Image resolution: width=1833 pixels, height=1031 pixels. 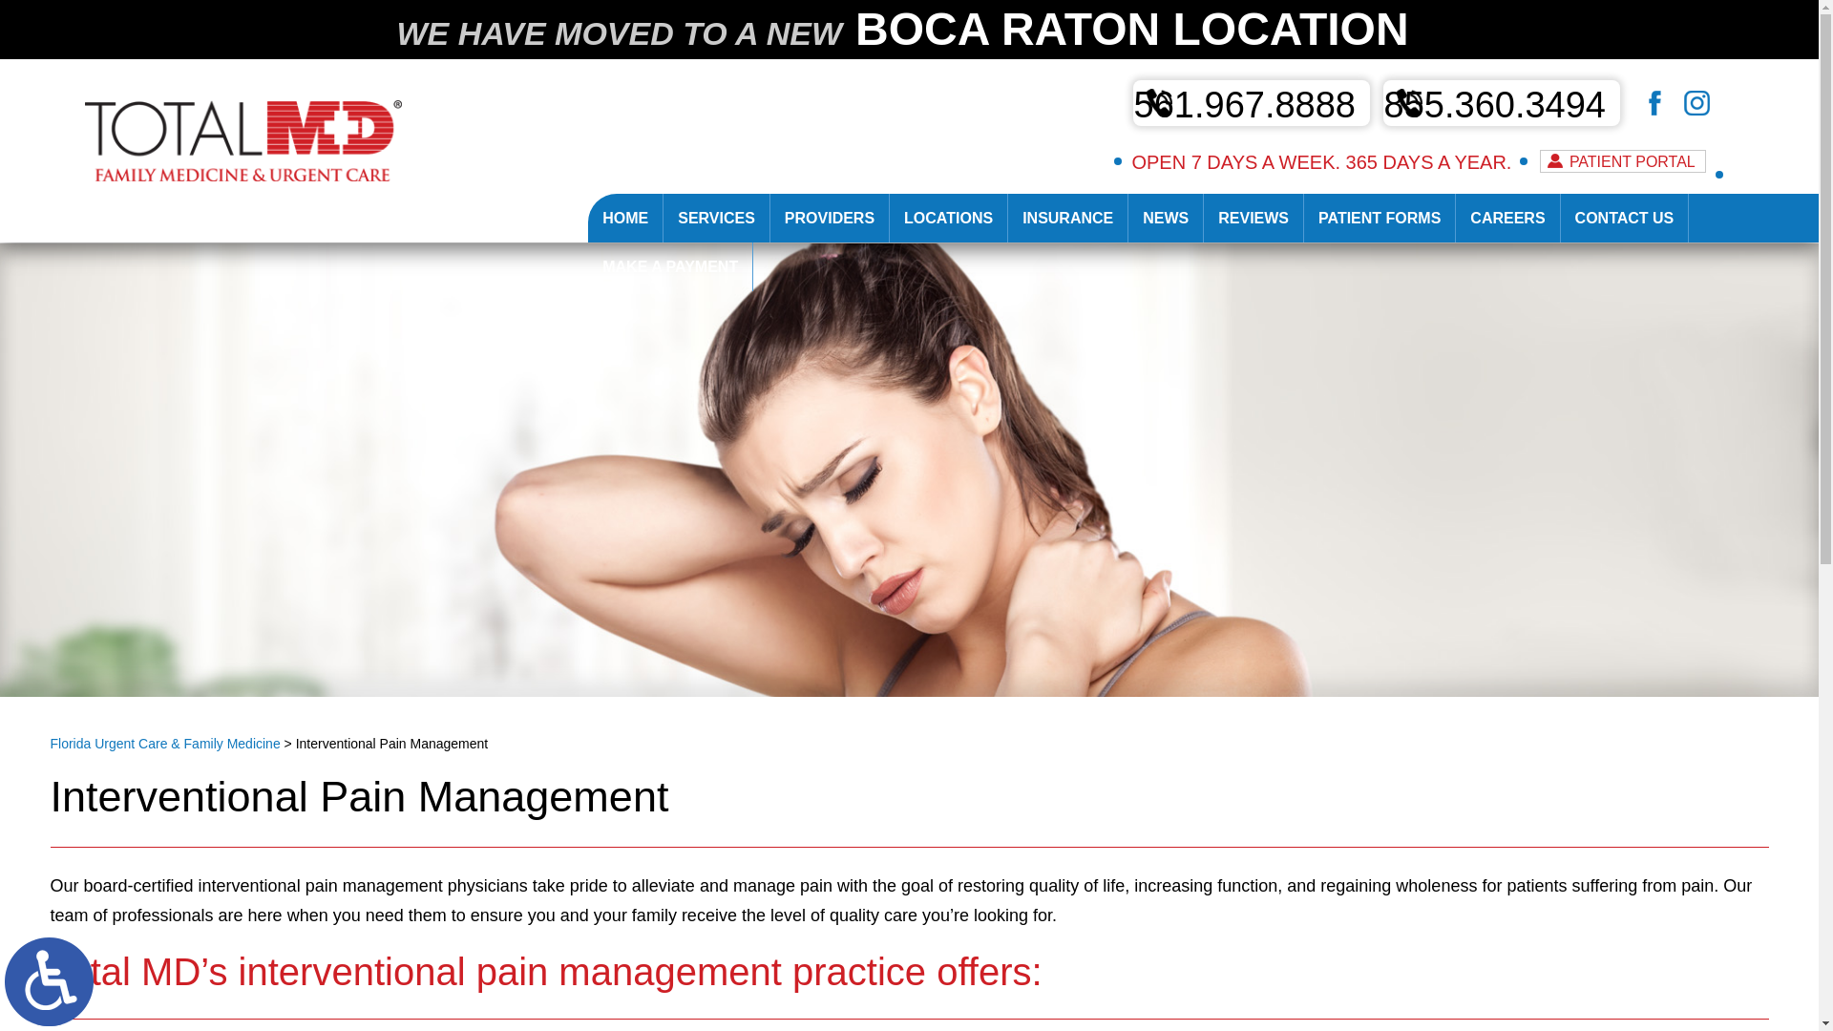 I want to click on HOME, so click(x=624, y=218).